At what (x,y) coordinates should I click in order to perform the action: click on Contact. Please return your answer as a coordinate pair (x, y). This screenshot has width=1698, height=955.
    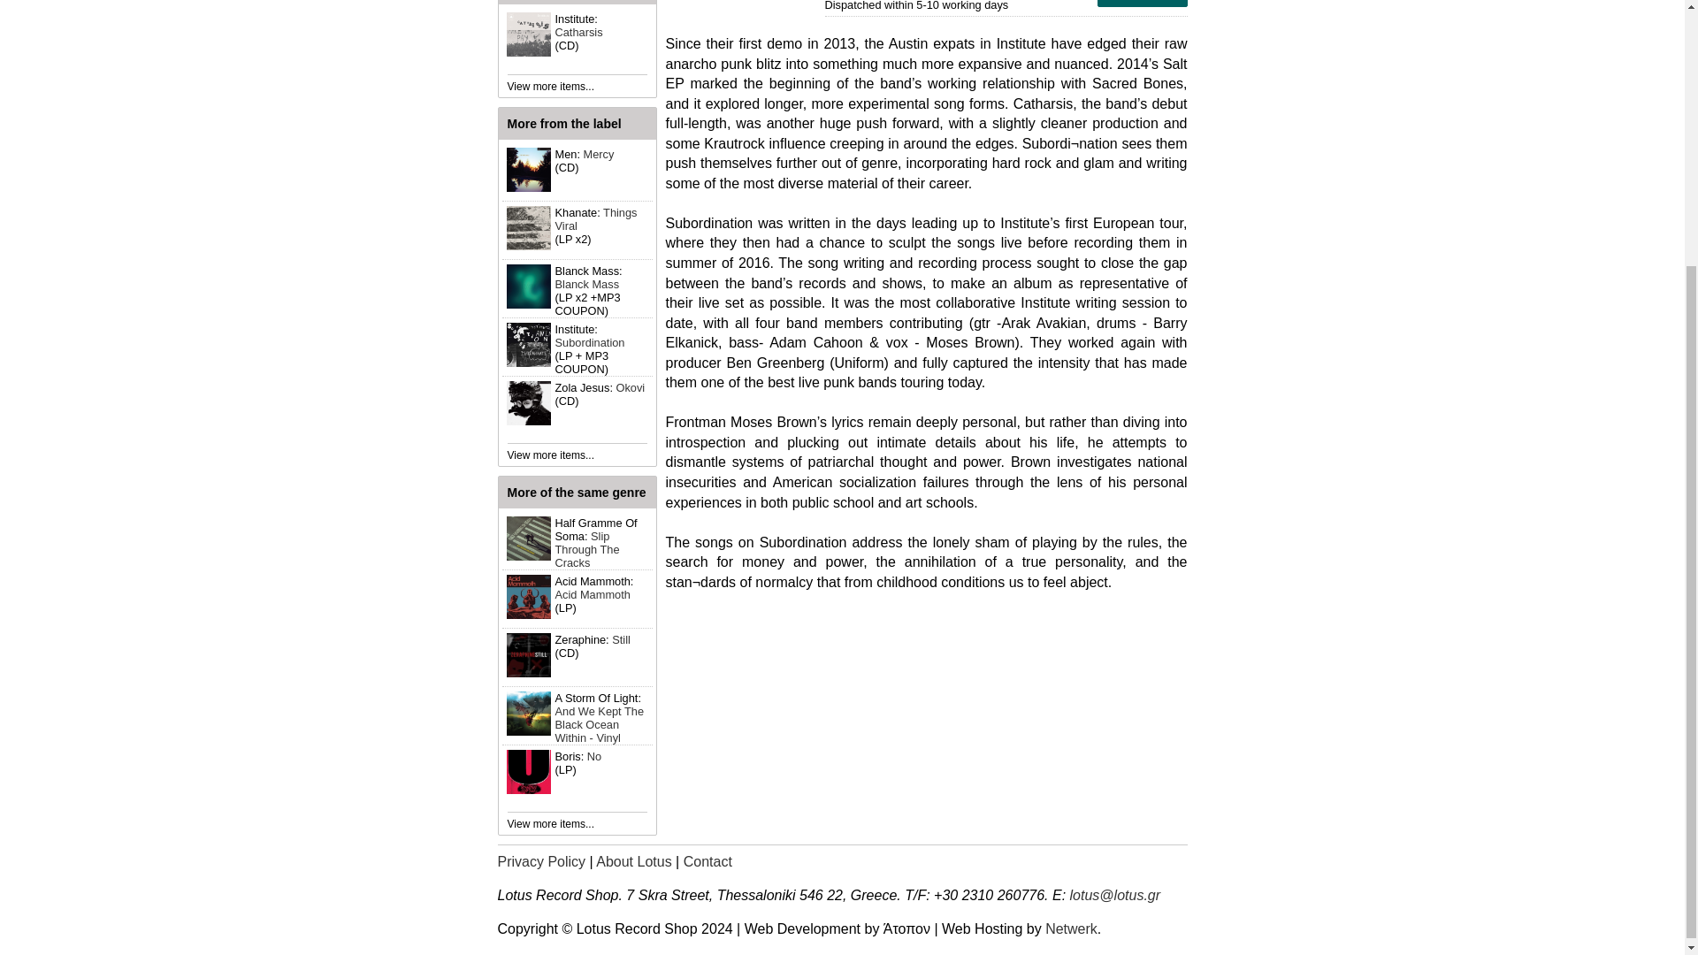
    Looking at the image, I should click on (707, 861).